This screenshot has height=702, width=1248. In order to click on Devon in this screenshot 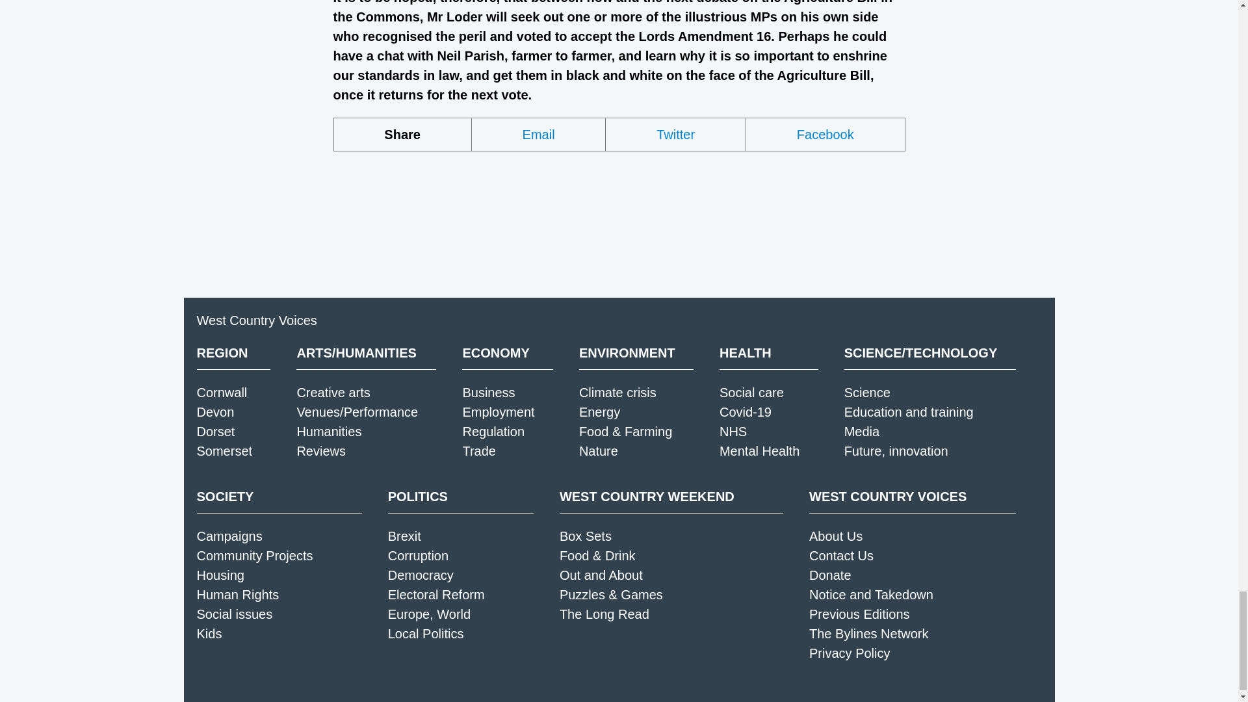, I will do `click(214, 412)`.